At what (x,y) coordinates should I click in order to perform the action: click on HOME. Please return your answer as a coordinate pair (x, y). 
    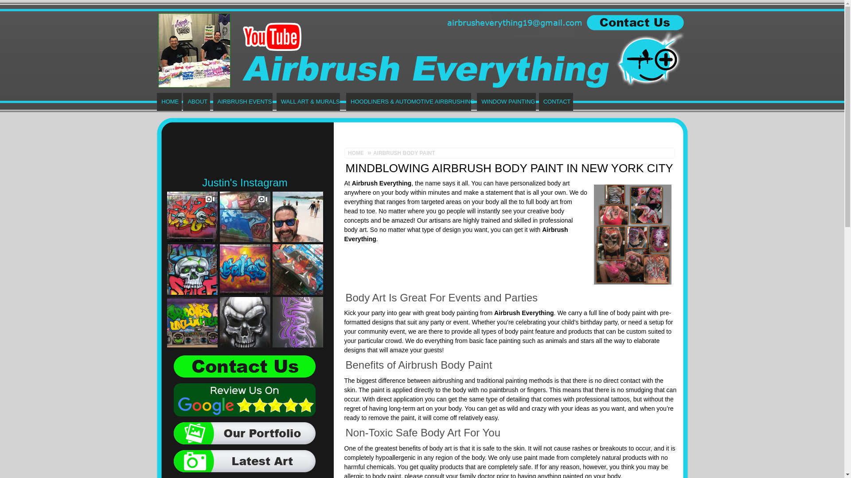
    Looking at the image, I should click on (168, 101).